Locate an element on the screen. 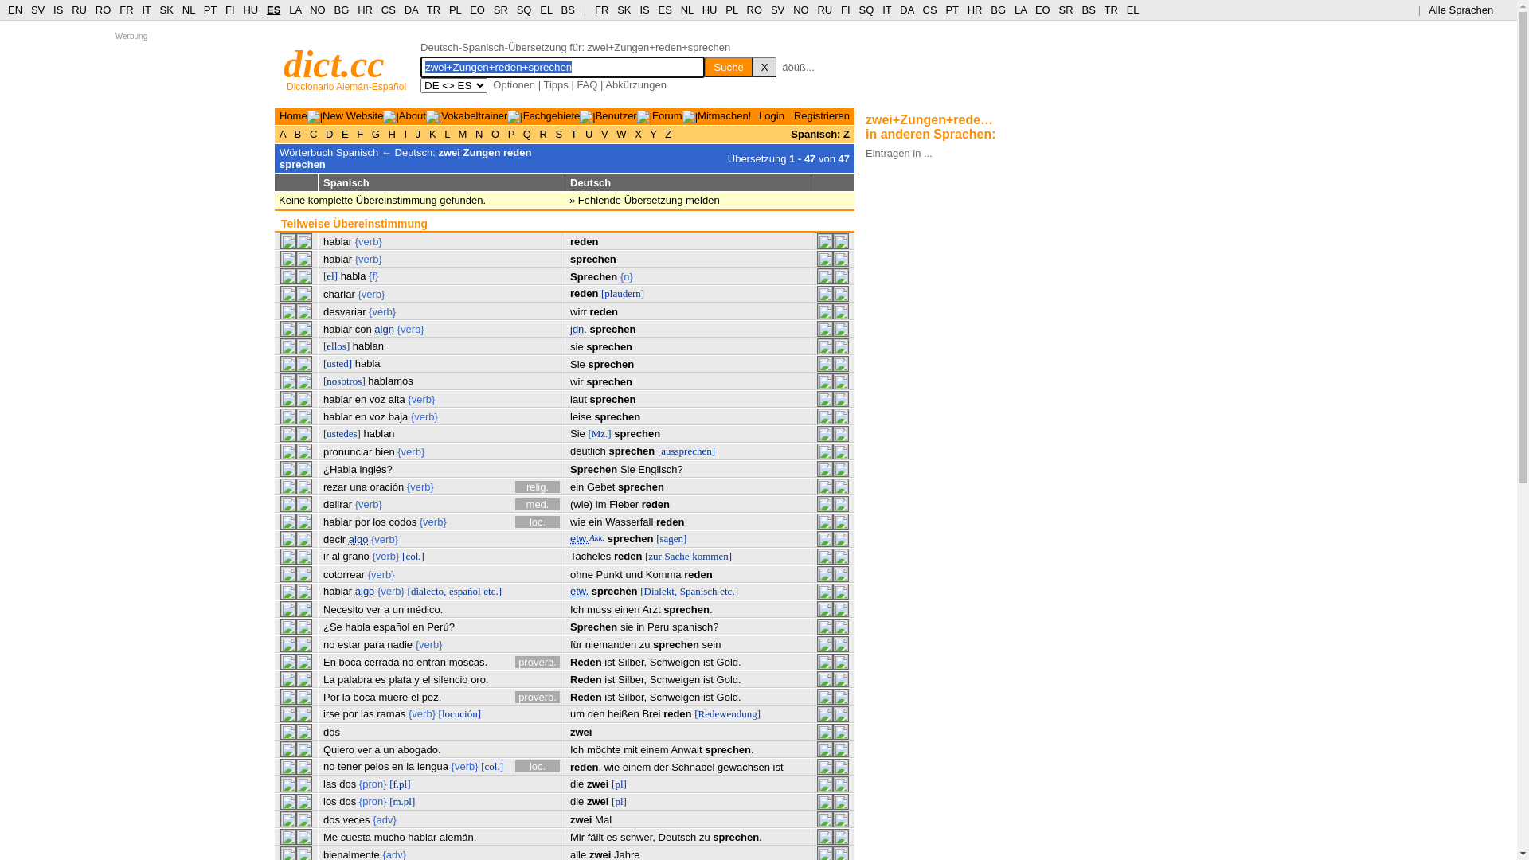 The image size is (1529, 860). ist is located at coordinates (610, 697).